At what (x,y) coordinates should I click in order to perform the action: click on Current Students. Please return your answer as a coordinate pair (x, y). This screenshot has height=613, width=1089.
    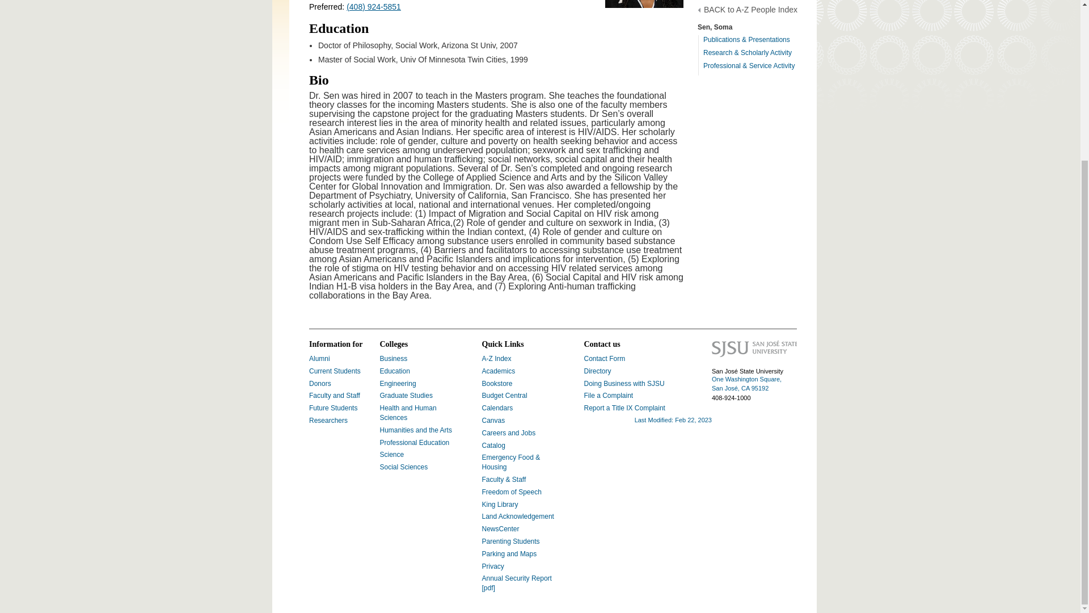
    Looking at the image, I should click on (335, 371).